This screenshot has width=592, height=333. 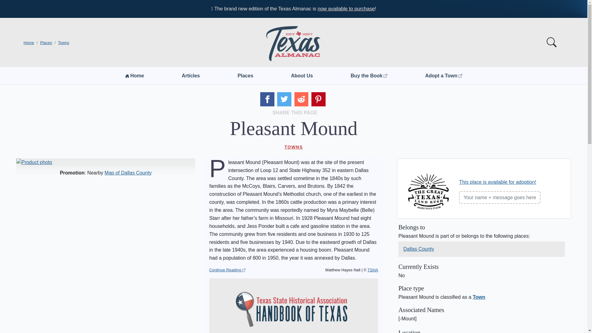 What do you see at coordinates (28, 43) in the screenshot?
I see `Home` at bounding box center [28, 43].